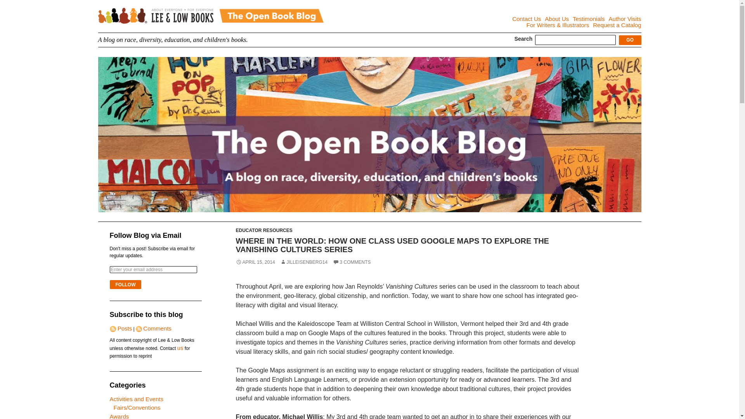 This screenshot has width=745, height=419. What do you see at coordinates (630, 40) in the screenshot?
I see `GO` at bounding box center [630, 40].